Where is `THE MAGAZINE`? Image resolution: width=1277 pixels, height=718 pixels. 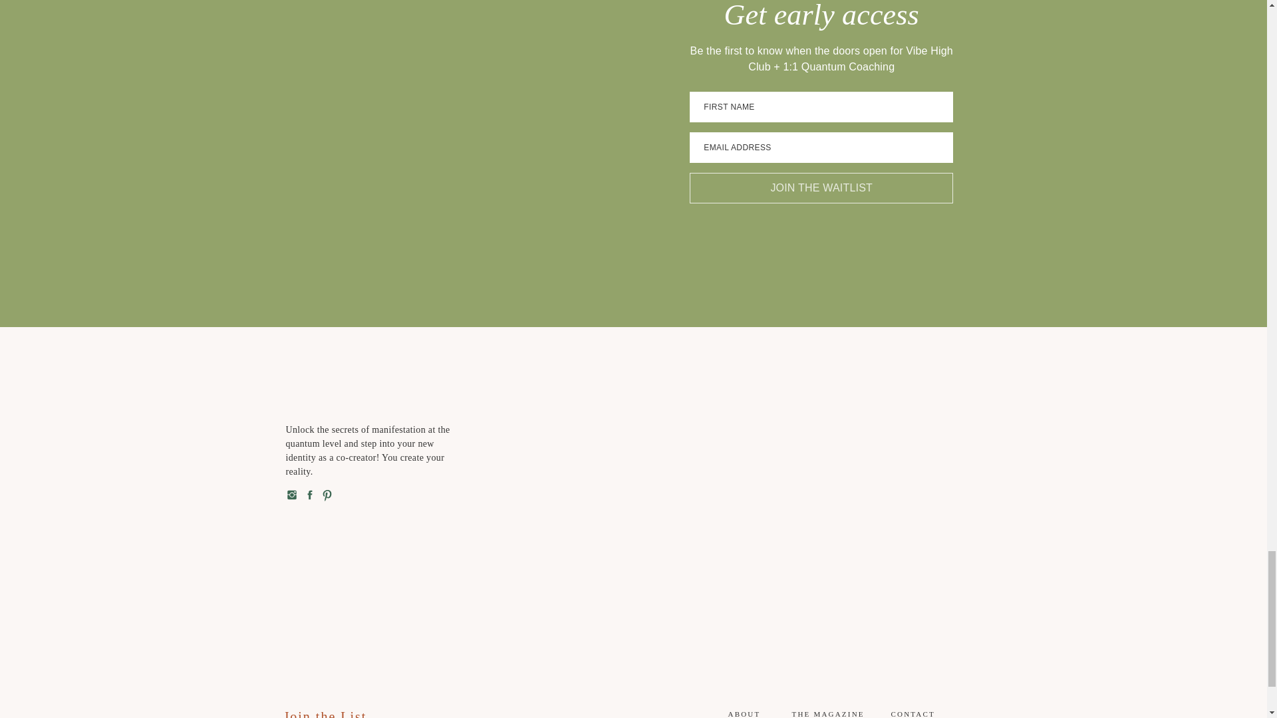 THE MAGAZINE is located at coordinates (830, 713).